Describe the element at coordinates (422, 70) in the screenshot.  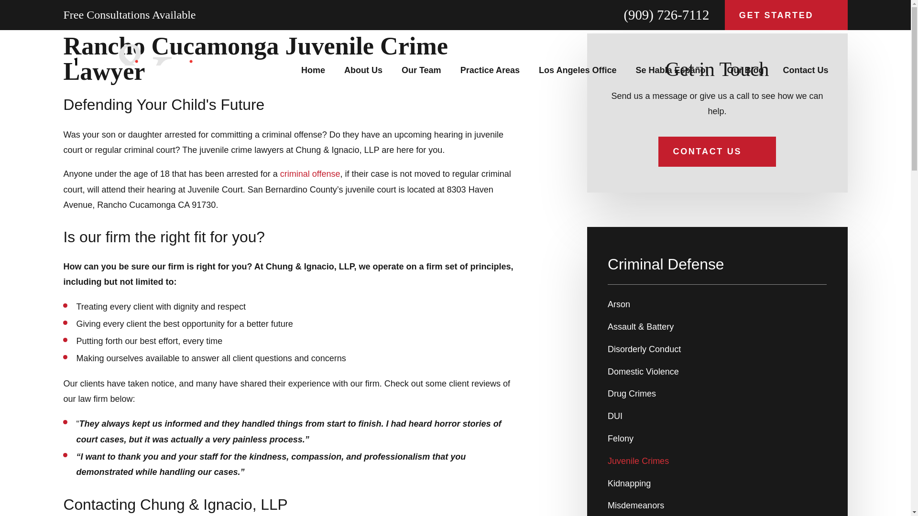
I see `Our Team` at that location.